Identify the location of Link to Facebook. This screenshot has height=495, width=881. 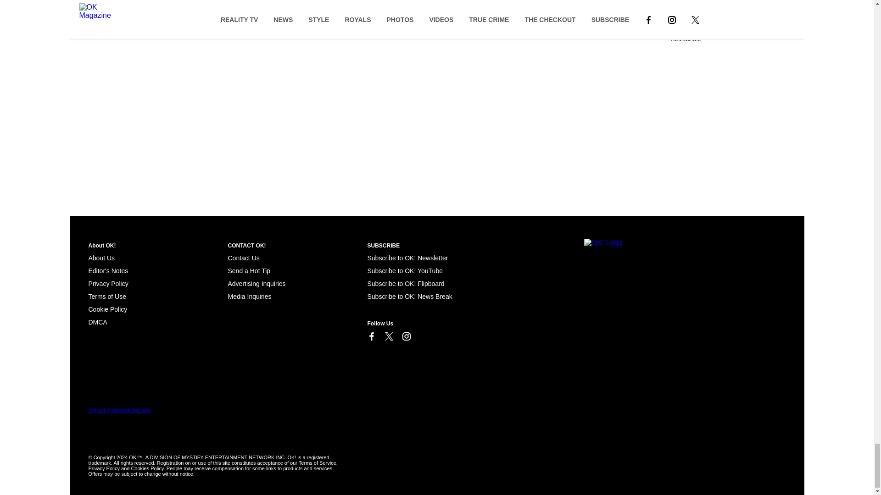
(371, 336).